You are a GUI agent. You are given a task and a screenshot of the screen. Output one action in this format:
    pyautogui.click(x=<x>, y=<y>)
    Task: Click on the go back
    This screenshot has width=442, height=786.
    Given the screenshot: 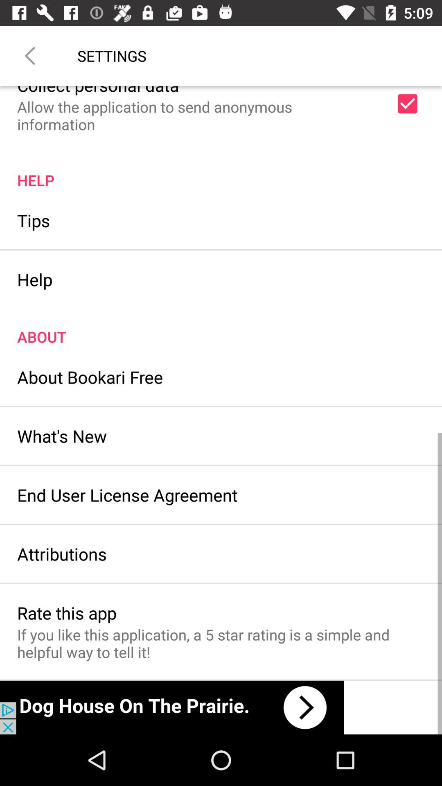 What is the action you would take?
    pyautogui.click(x=30, y=56)
    